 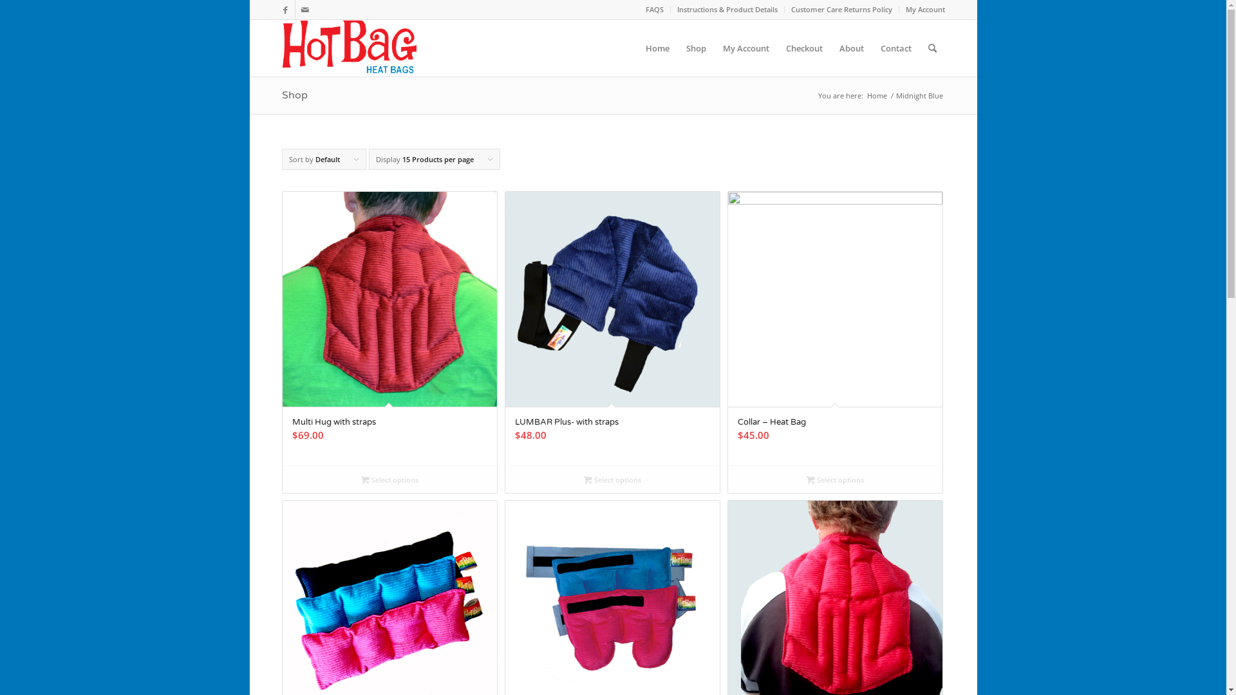 What do you see at coordinates (924, 9) in the screenshot?
I see `My Account` at bounding box center [924, 9].